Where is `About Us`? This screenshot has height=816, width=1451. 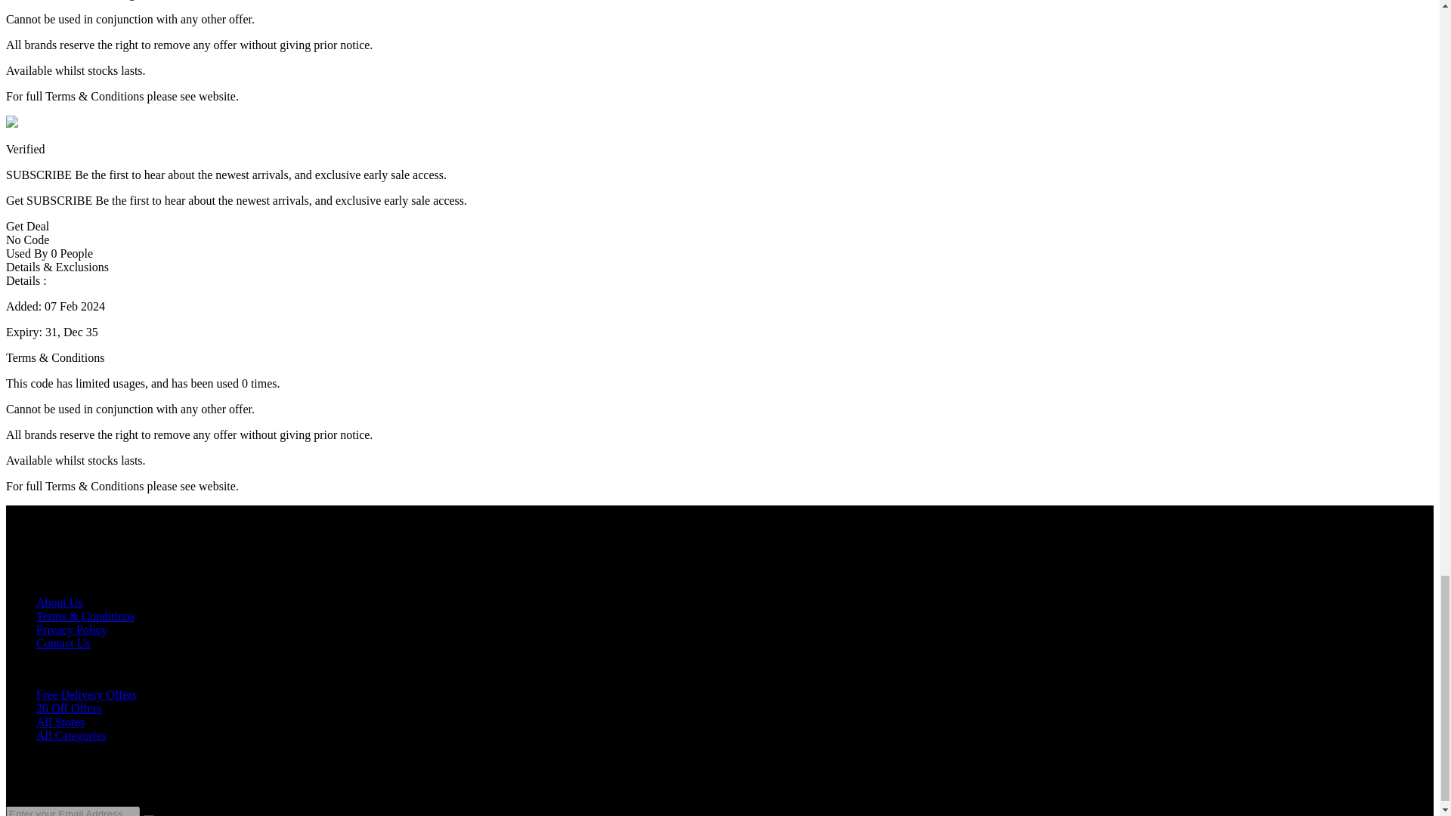
About Us is located at coordinates (59, 602).